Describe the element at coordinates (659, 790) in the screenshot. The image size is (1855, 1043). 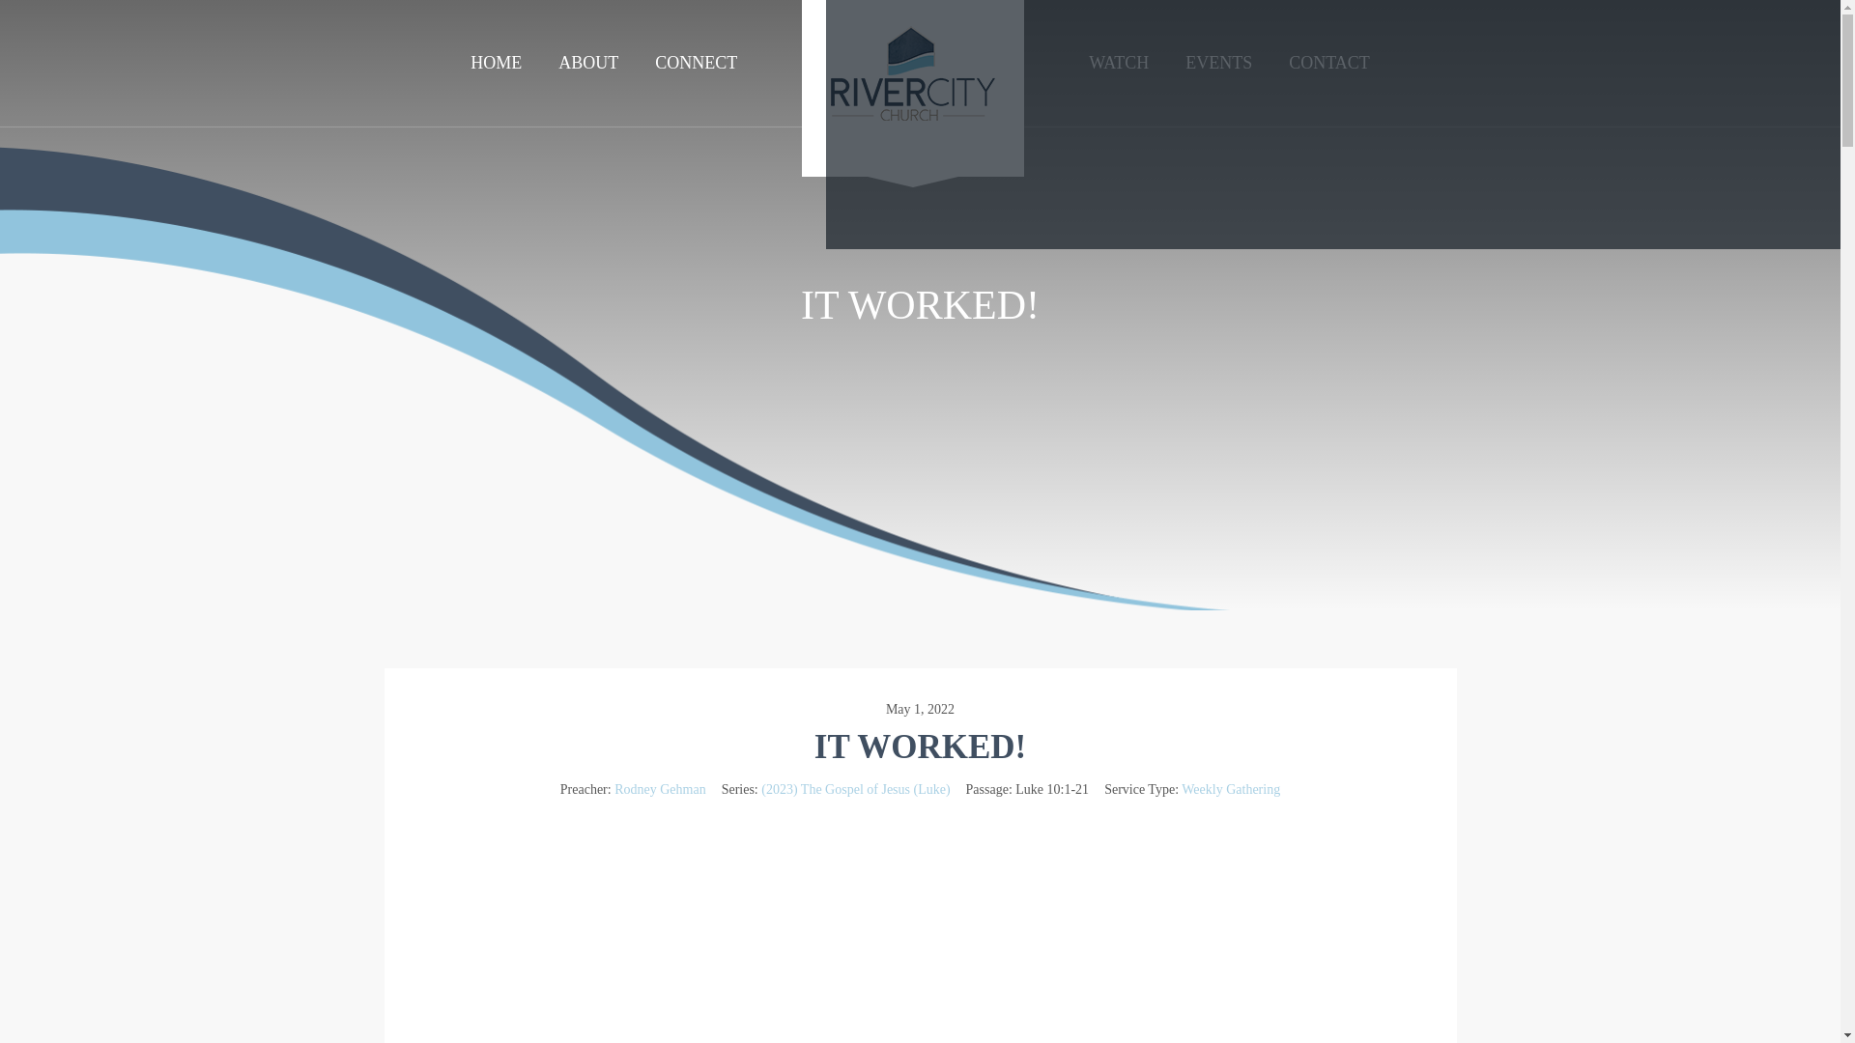
I see `Rodney Gehman` at that location.